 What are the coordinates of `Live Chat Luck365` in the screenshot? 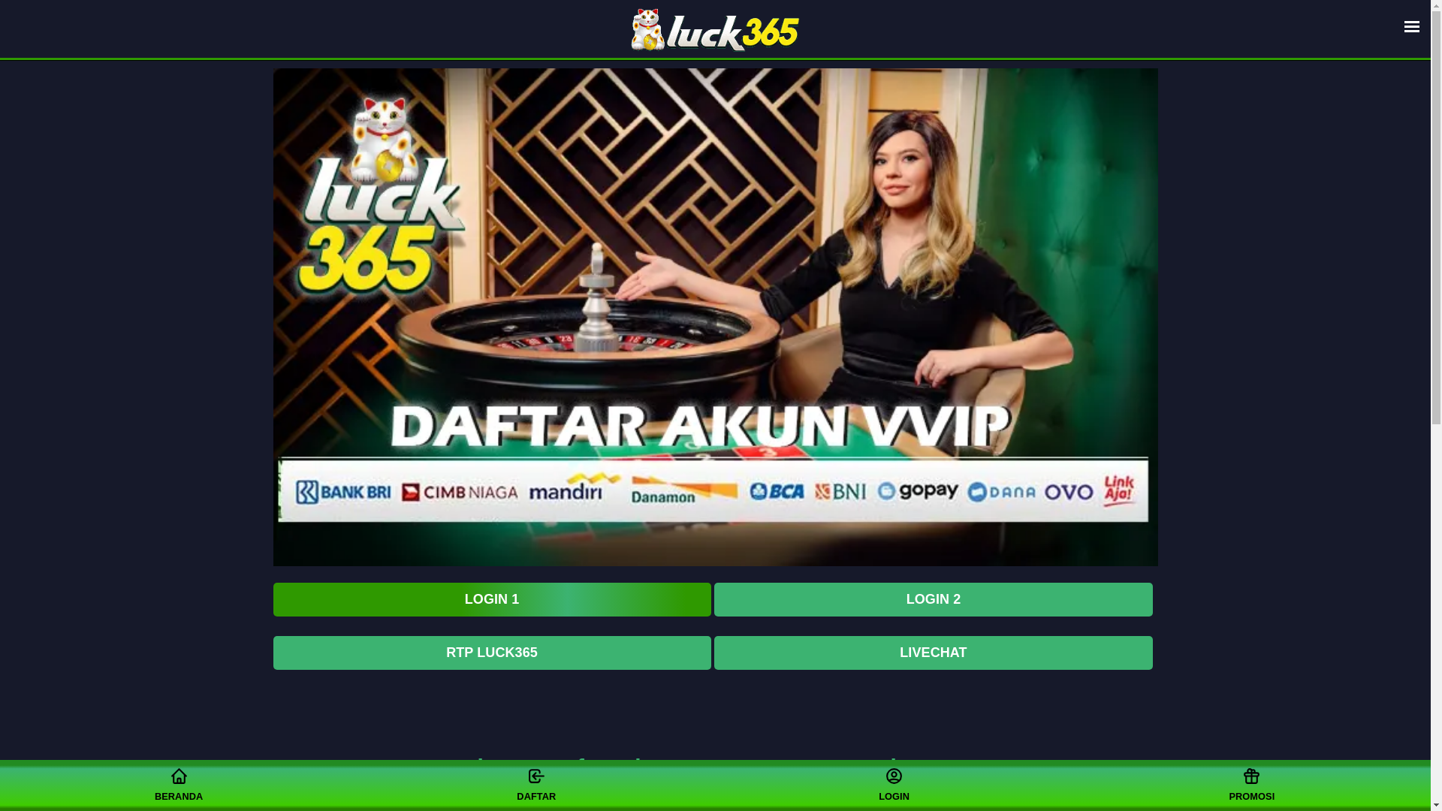 It's located at (1251, 785).